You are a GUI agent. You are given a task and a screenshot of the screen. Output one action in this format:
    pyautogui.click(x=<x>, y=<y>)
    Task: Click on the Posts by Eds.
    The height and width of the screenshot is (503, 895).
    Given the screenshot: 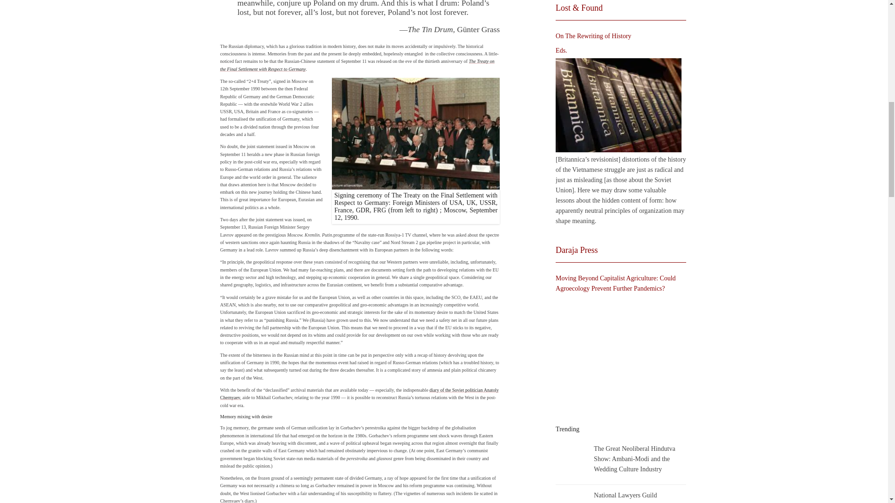 What is the action you would take?
    pyautogui.click(x=561, y=50)
    